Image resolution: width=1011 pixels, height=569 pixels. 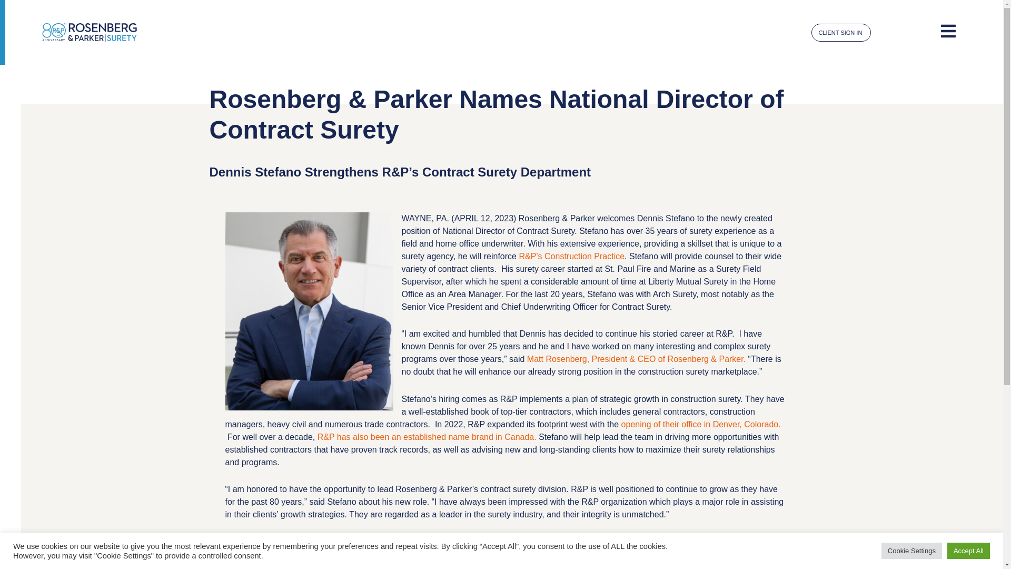 I want to click on Accept All, so click(x=968, y=551).